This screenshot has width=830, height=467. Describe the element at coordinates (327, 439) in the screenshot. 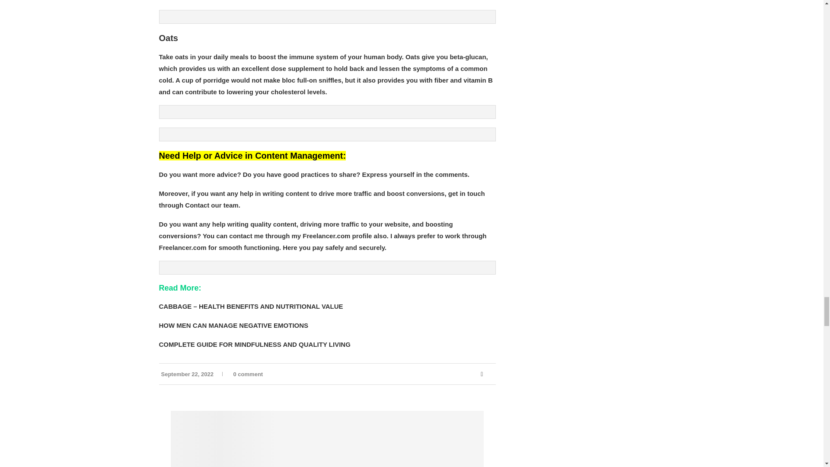

I see `Gratitude` at that location.